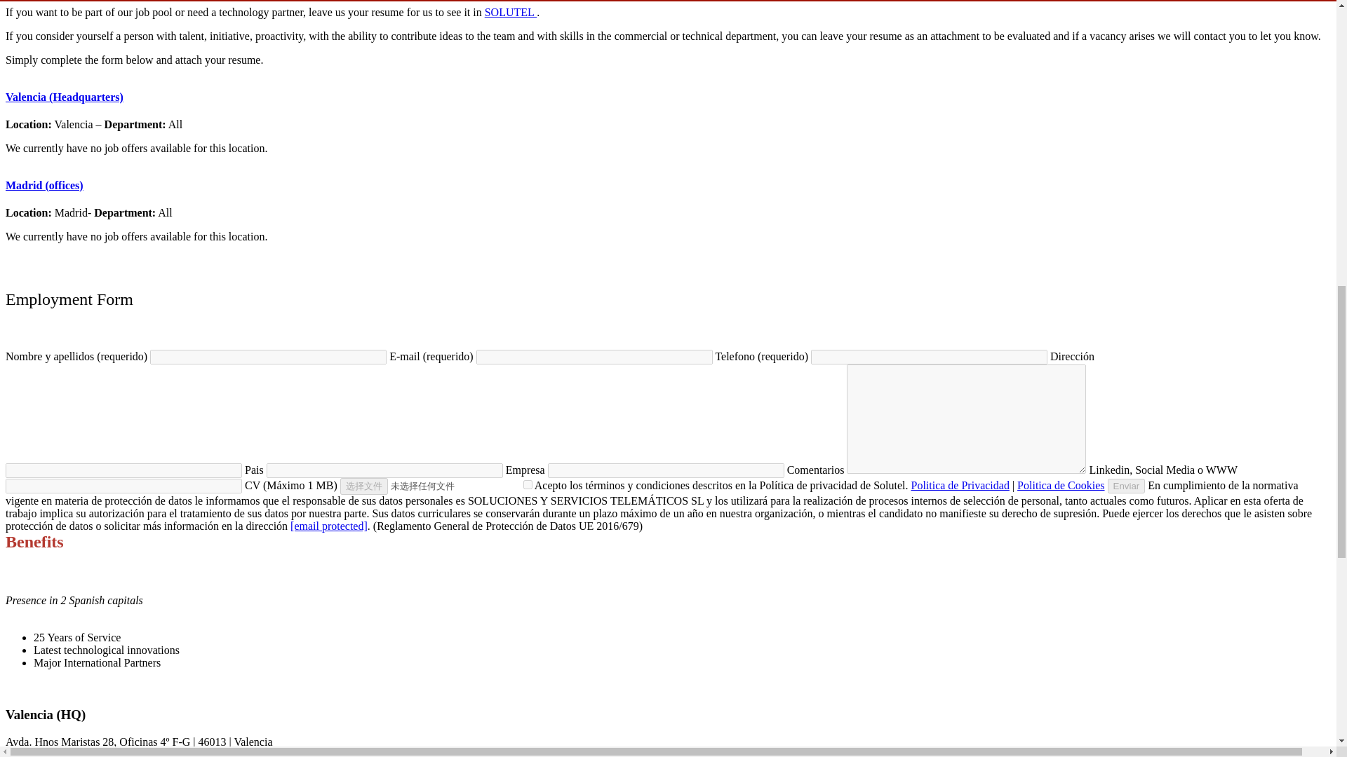 This screenshot has width=1347, height=757. Describe the element at coordinates (1127, 486) in the screenshot. I see `Enviar` at that location.